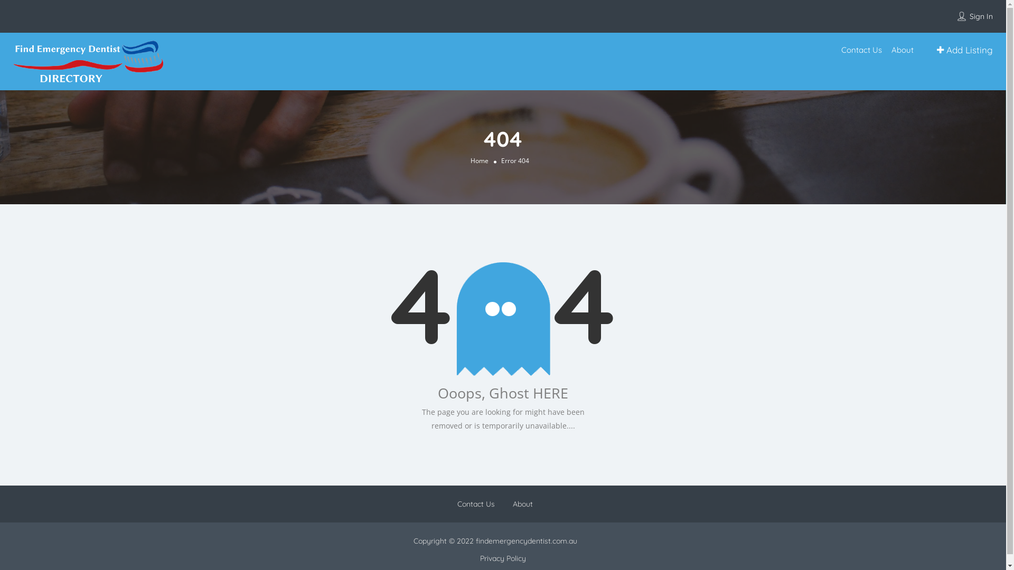 Image resolution: width=1014 pixels, height=570 pixels. Describe the element at coordinates (479, 160) in the screenshot. I see `Home` at that location.